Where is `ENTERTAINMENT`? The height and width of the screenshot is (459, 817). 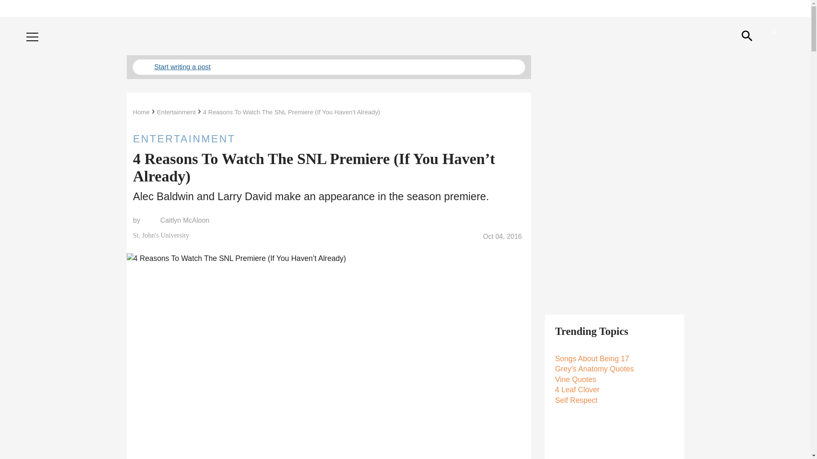
ENTERTAINMENT is located at coordinates (329, 139).